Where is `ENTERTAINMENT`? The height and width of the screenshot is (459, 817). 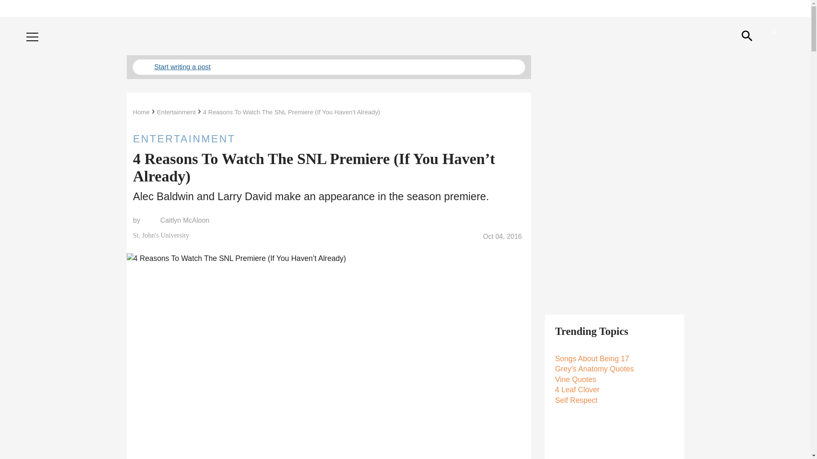
ENTERTAINMENT is located at coordinates (329, 139).